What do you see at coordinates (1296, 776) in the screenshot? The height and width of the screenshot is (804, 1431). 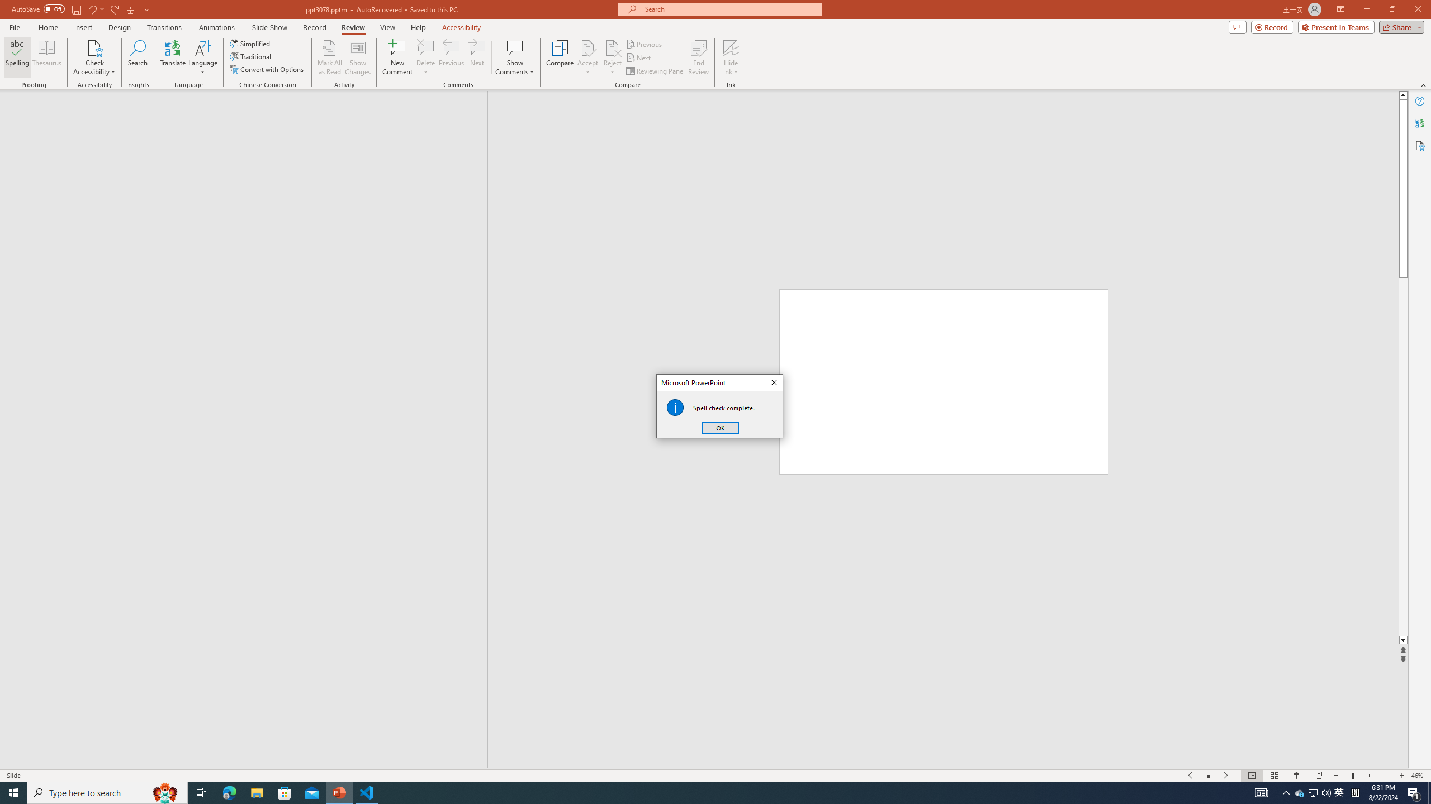 I see `Reading View` at bounding box center [1296, 776].